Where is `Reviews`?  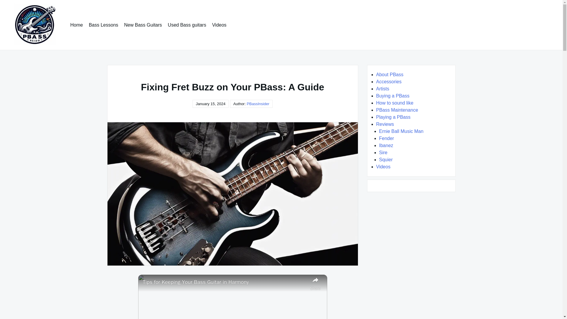 Reviews is located at coordinates (385, 124).